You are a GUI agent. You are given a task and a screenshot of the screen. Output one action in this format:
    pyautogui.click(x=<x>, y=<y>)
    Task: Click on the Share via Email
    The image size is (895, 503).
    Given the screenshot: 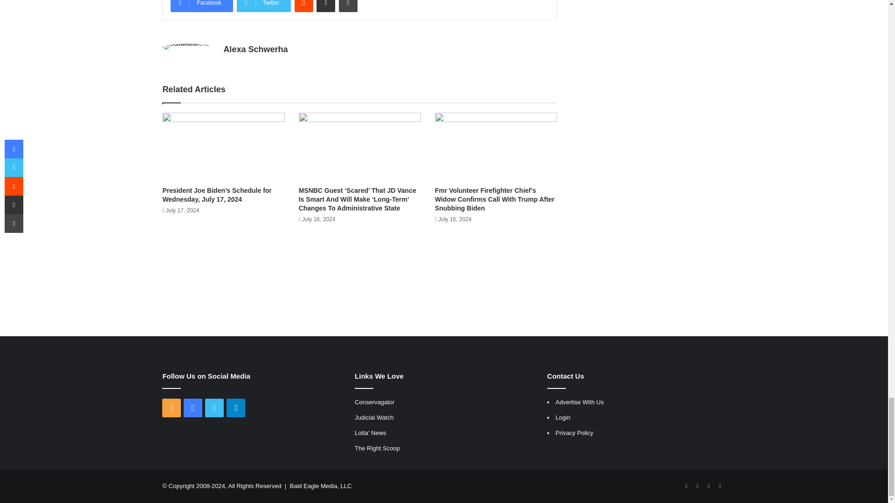 What is the action you would take?
    pyautogui.click(x=325, y=6)
    